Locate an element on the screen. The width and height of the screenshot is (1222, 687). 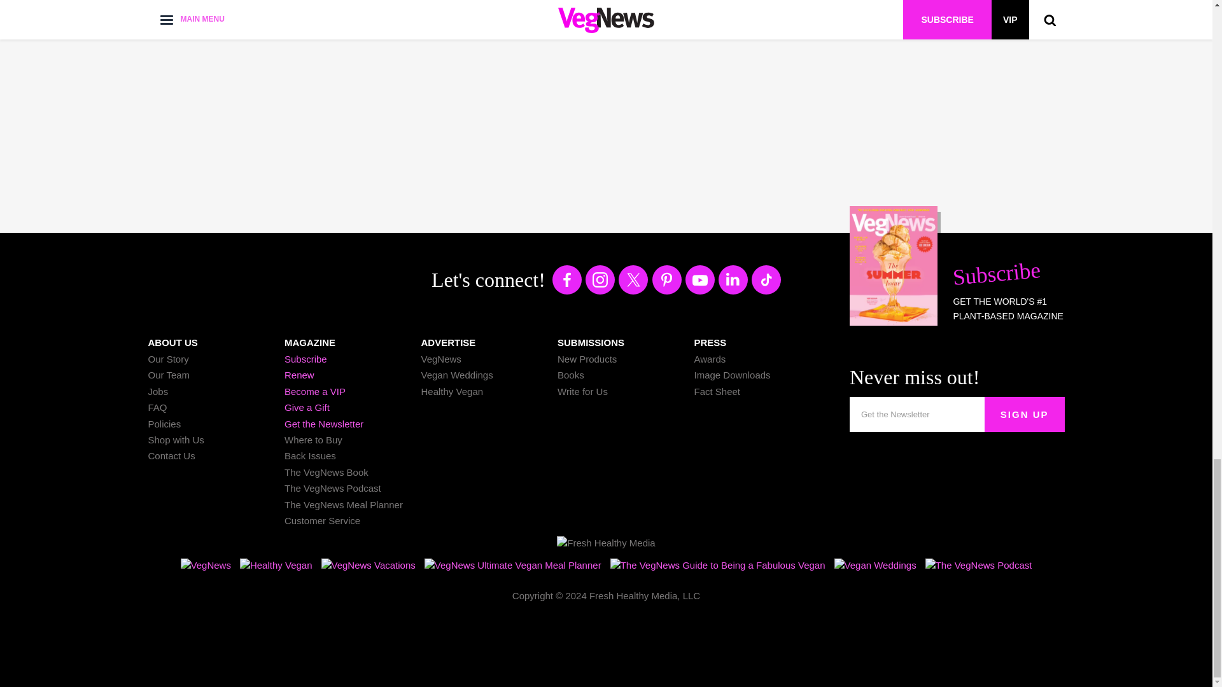
Sign Up is located at coordinates (1025, 415).